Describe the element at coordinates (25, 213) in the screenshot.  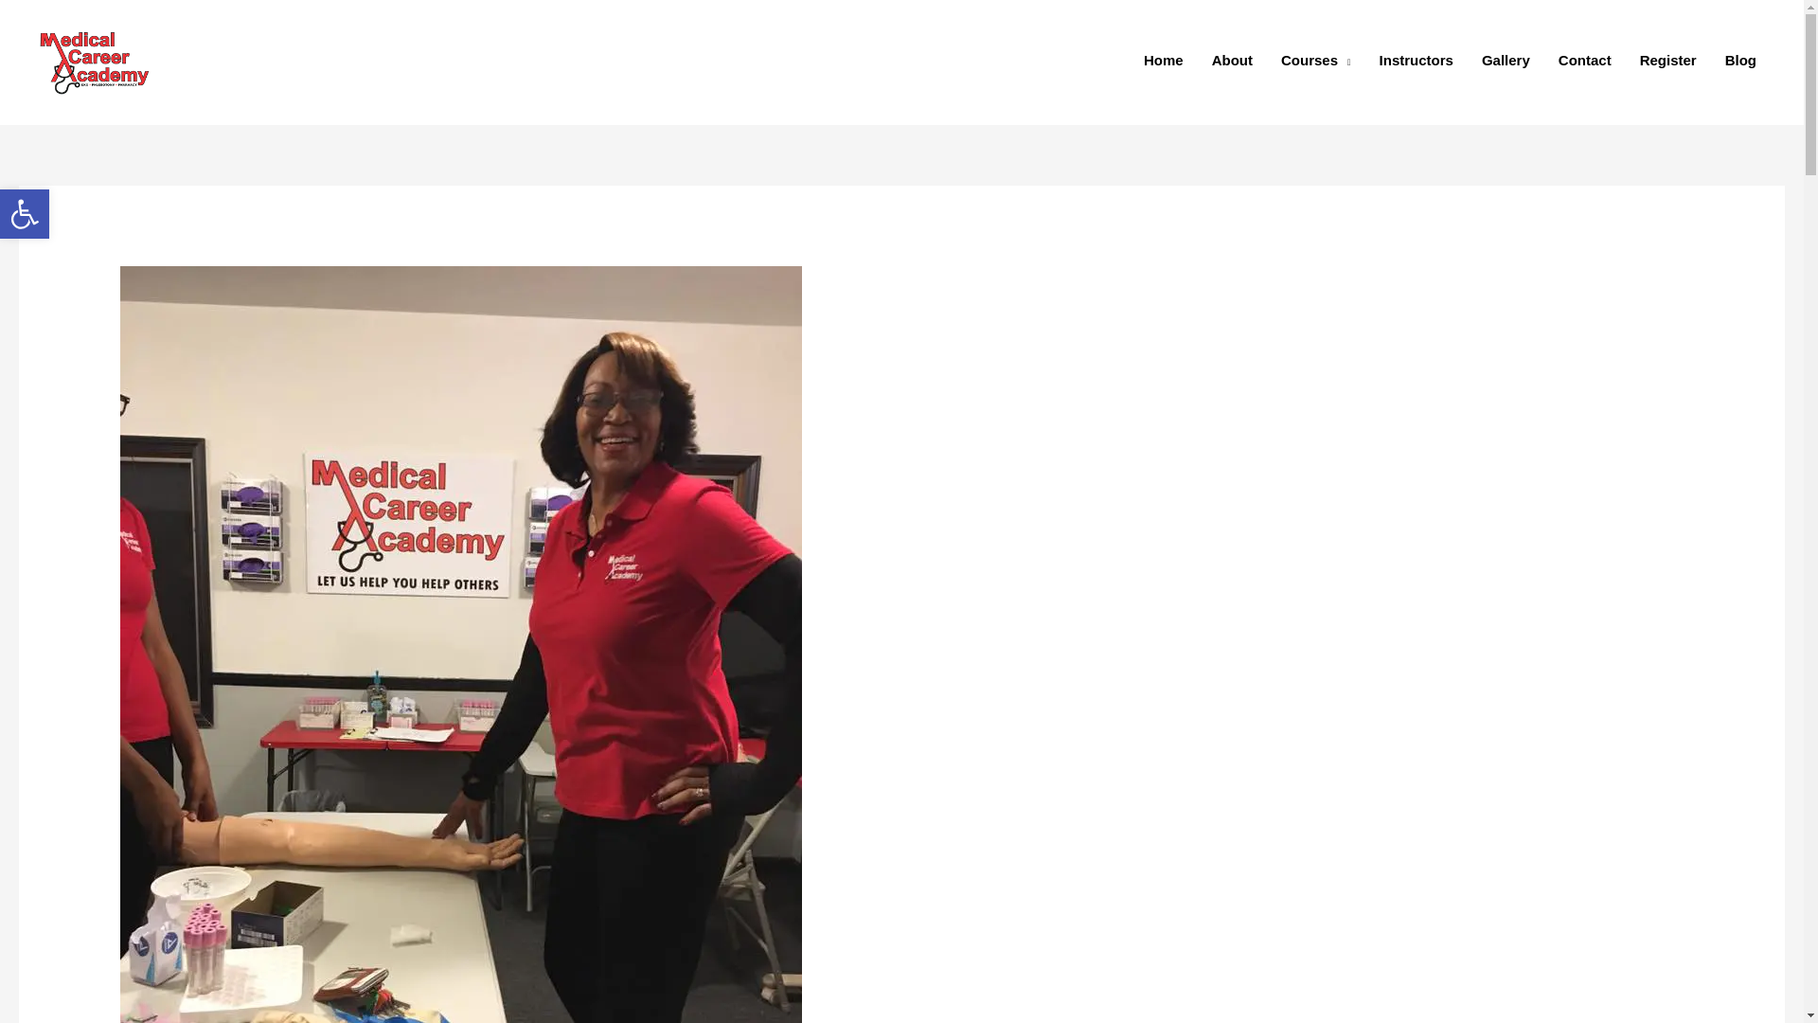
I see `Blog` at that location.